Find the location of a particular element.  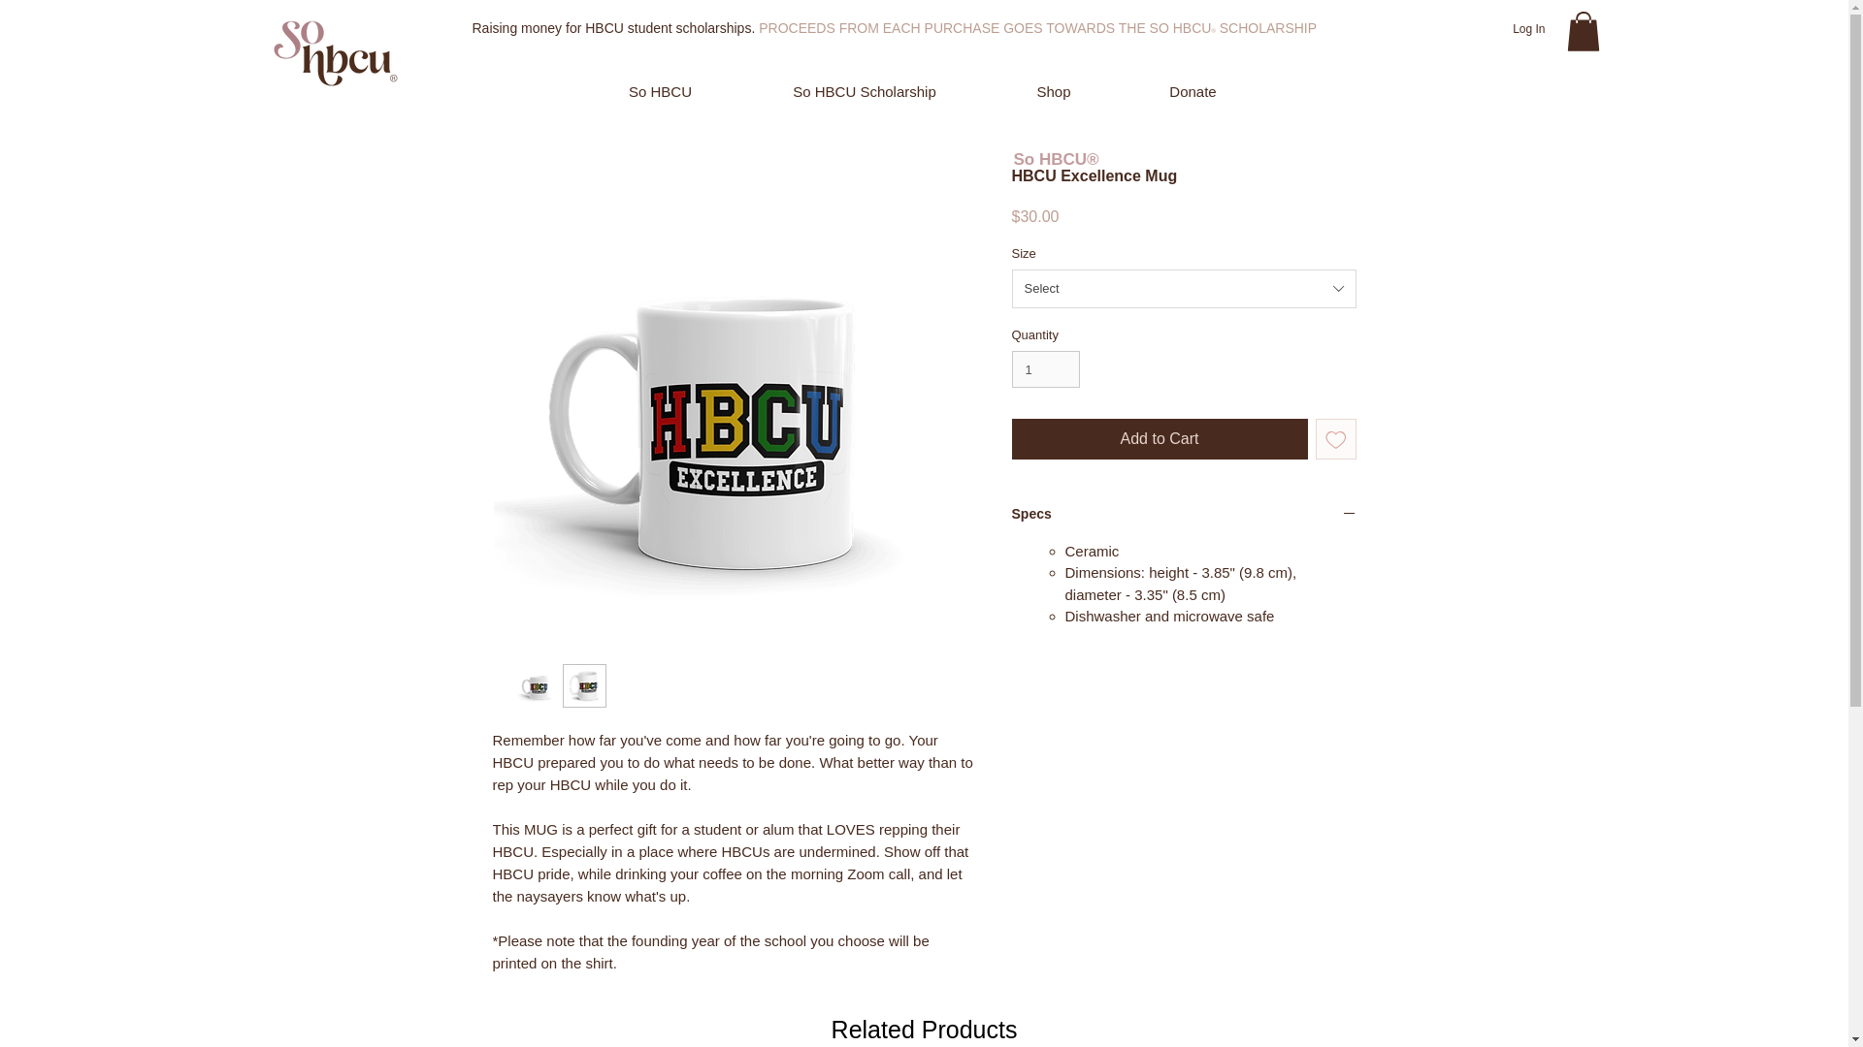

Add to Cart is located at coordinates (1159, 439).